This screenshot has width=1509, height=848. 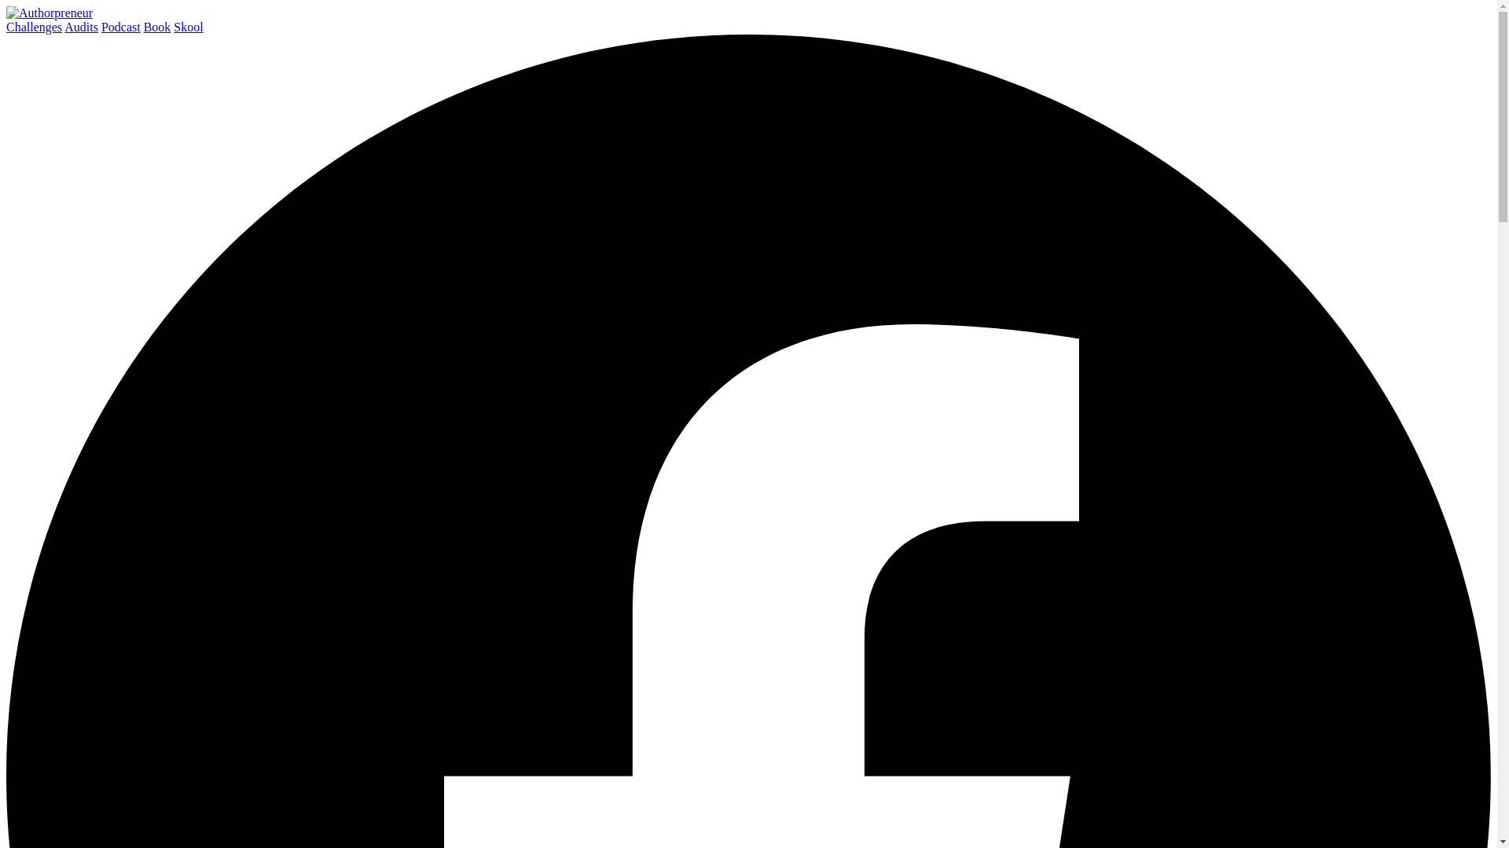 What do you see at coordinates (81, 27) in the screenshot?
I see `Audits` at bounding box center [81, 27].